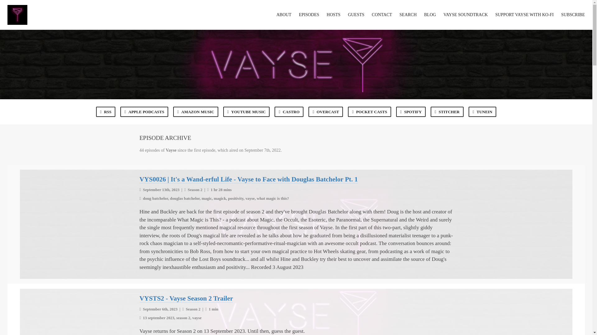 The image size is (597, 335). I want to click on EPISODES, so click(309, 15).